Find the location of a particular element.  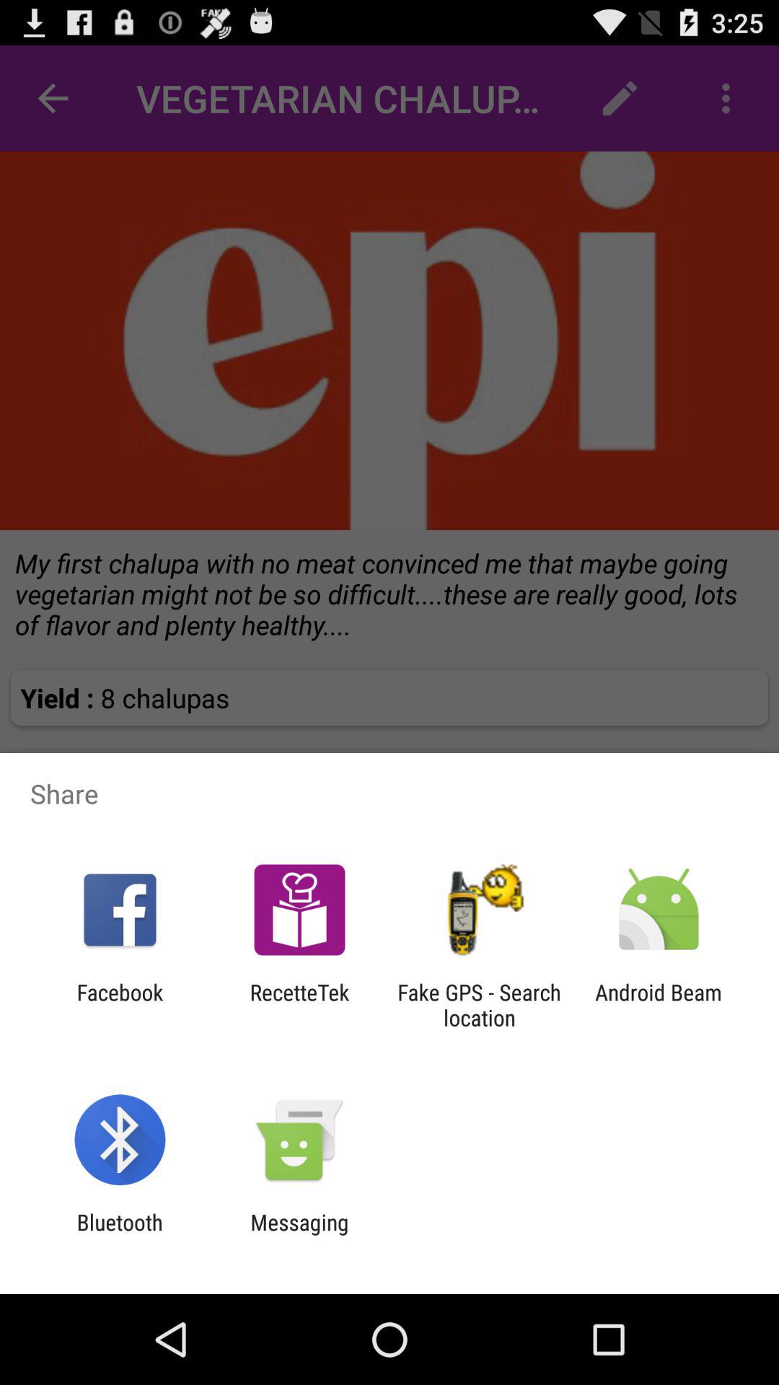

swipe to fake gps search icon is located at coordinates (479, 1005).